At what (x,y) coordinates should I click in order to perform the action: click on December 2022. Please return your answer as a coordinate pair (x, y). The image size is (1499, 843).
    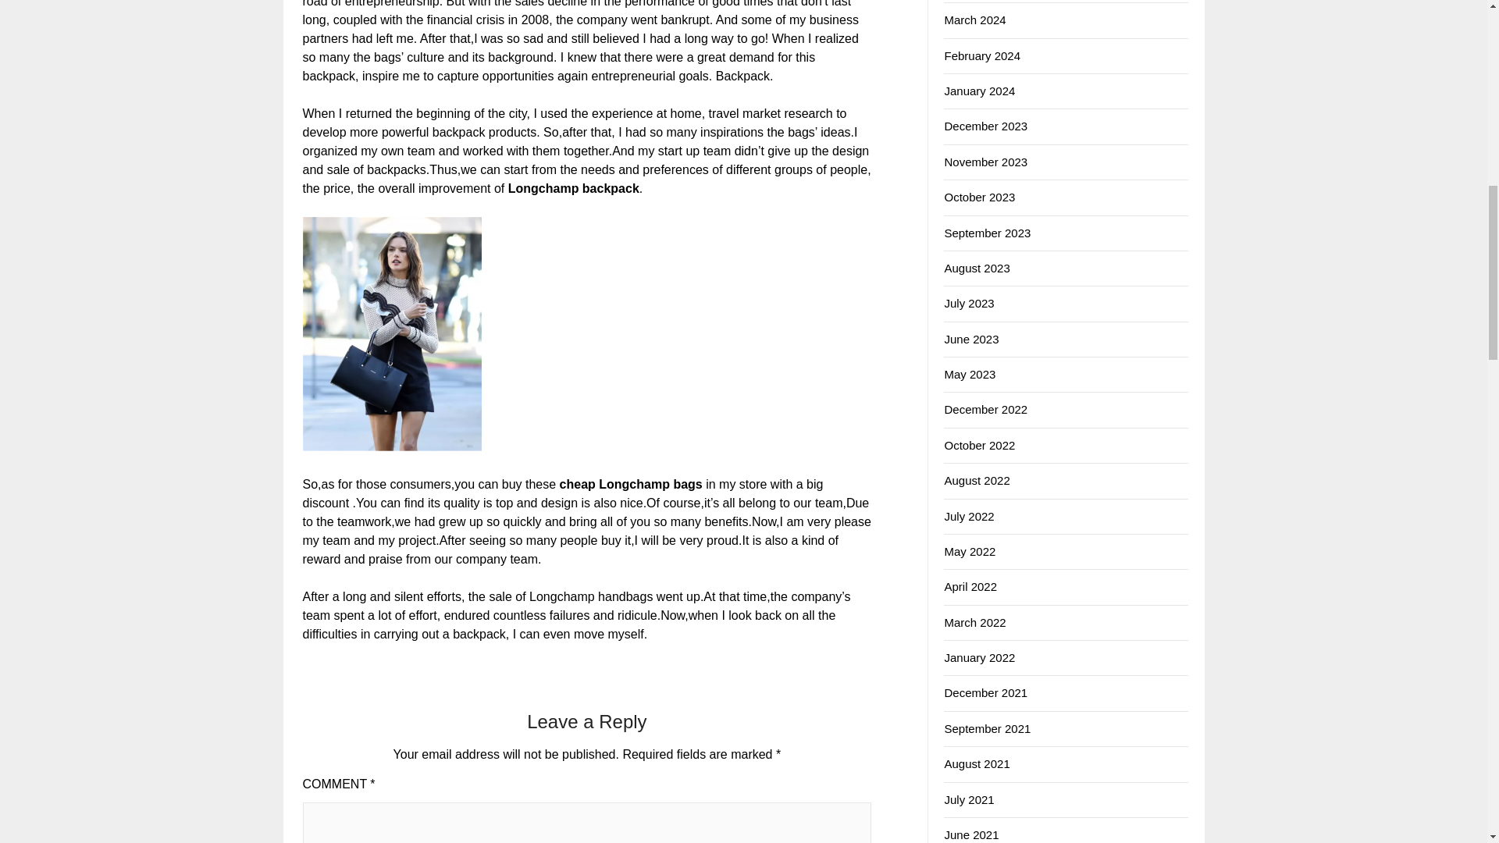
    Looking at the image, I should click on (985, 409).